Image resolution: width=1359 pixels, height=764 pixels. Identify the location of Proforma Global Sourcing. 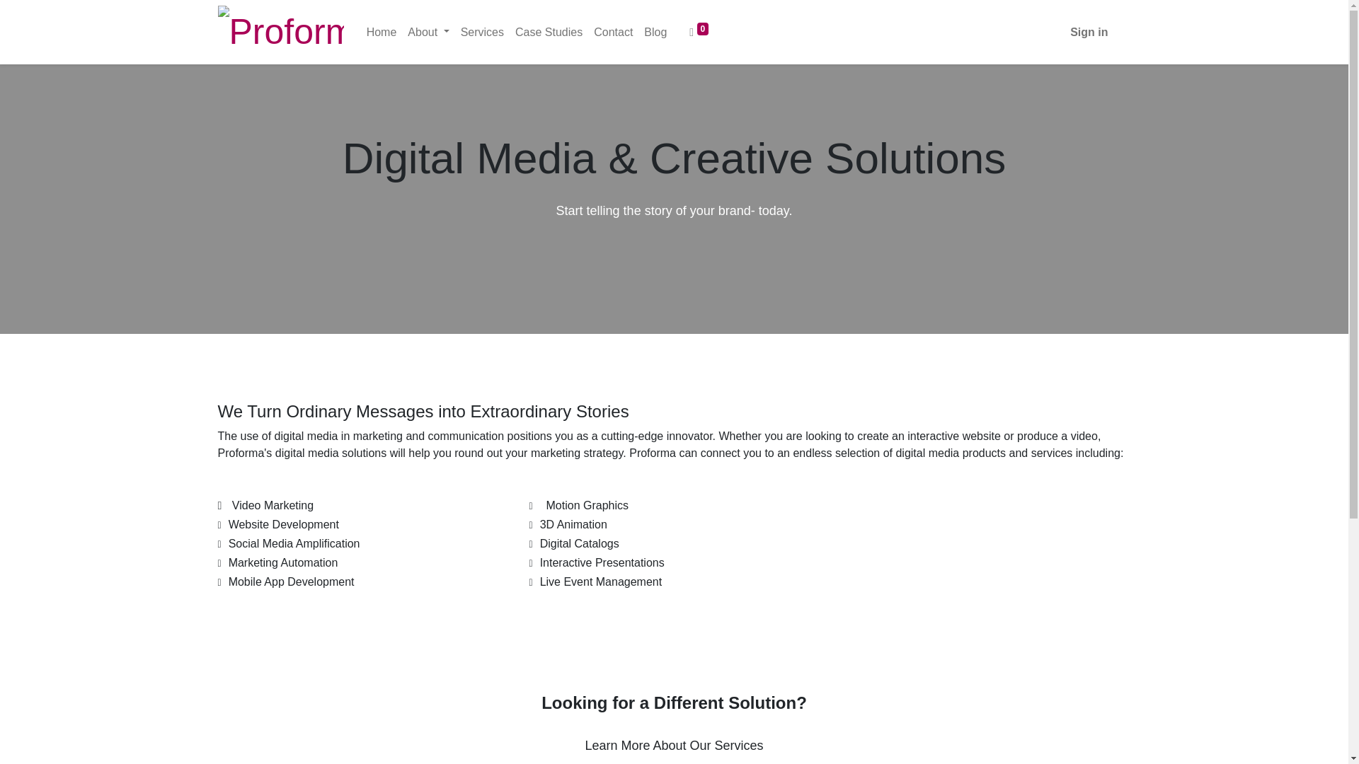
(280, 32).